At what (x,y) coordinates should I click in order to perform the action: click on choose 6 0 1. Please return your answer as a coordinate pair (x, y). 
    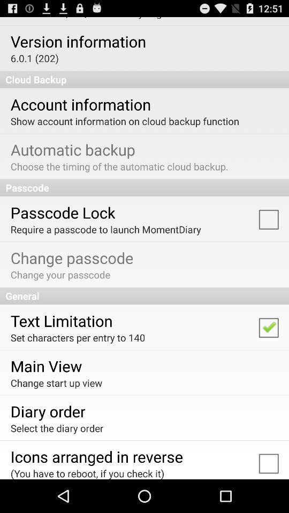
    Looking at the image, I should click on (34, 58).